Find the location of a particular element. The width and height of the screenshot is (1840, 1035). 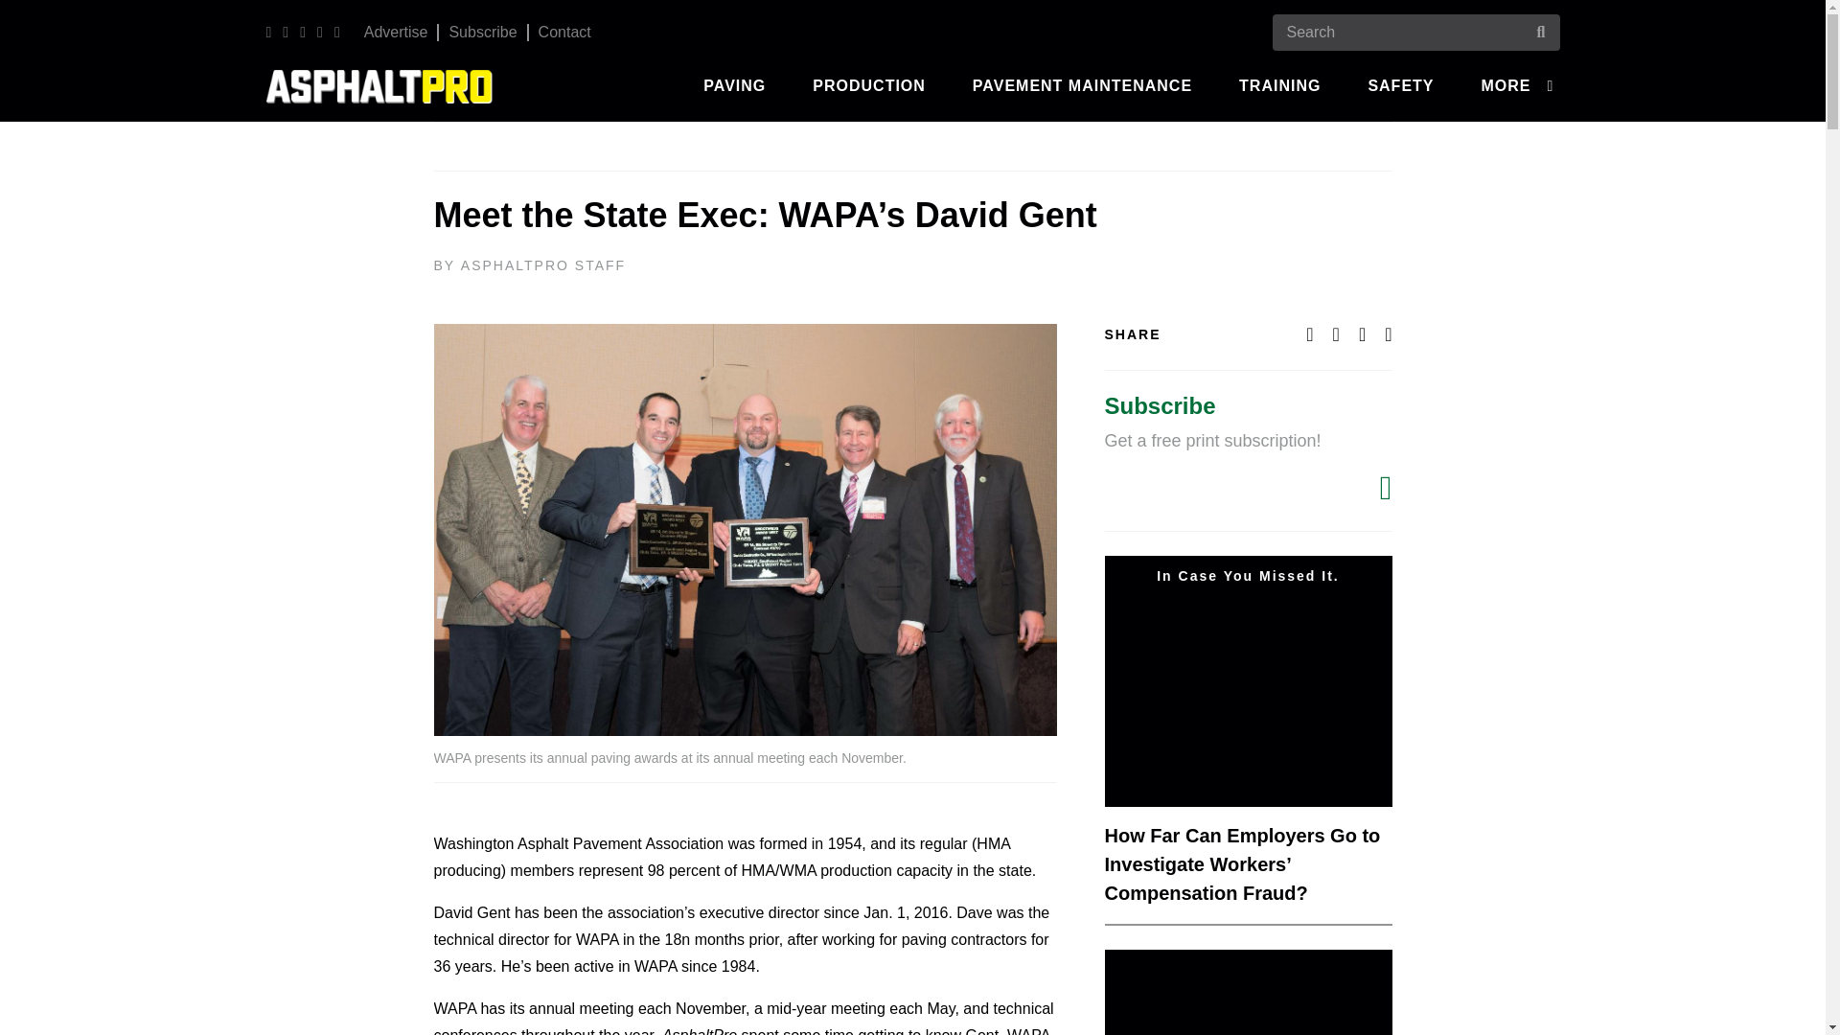

Subscribe is located at coordinates (483, 32).